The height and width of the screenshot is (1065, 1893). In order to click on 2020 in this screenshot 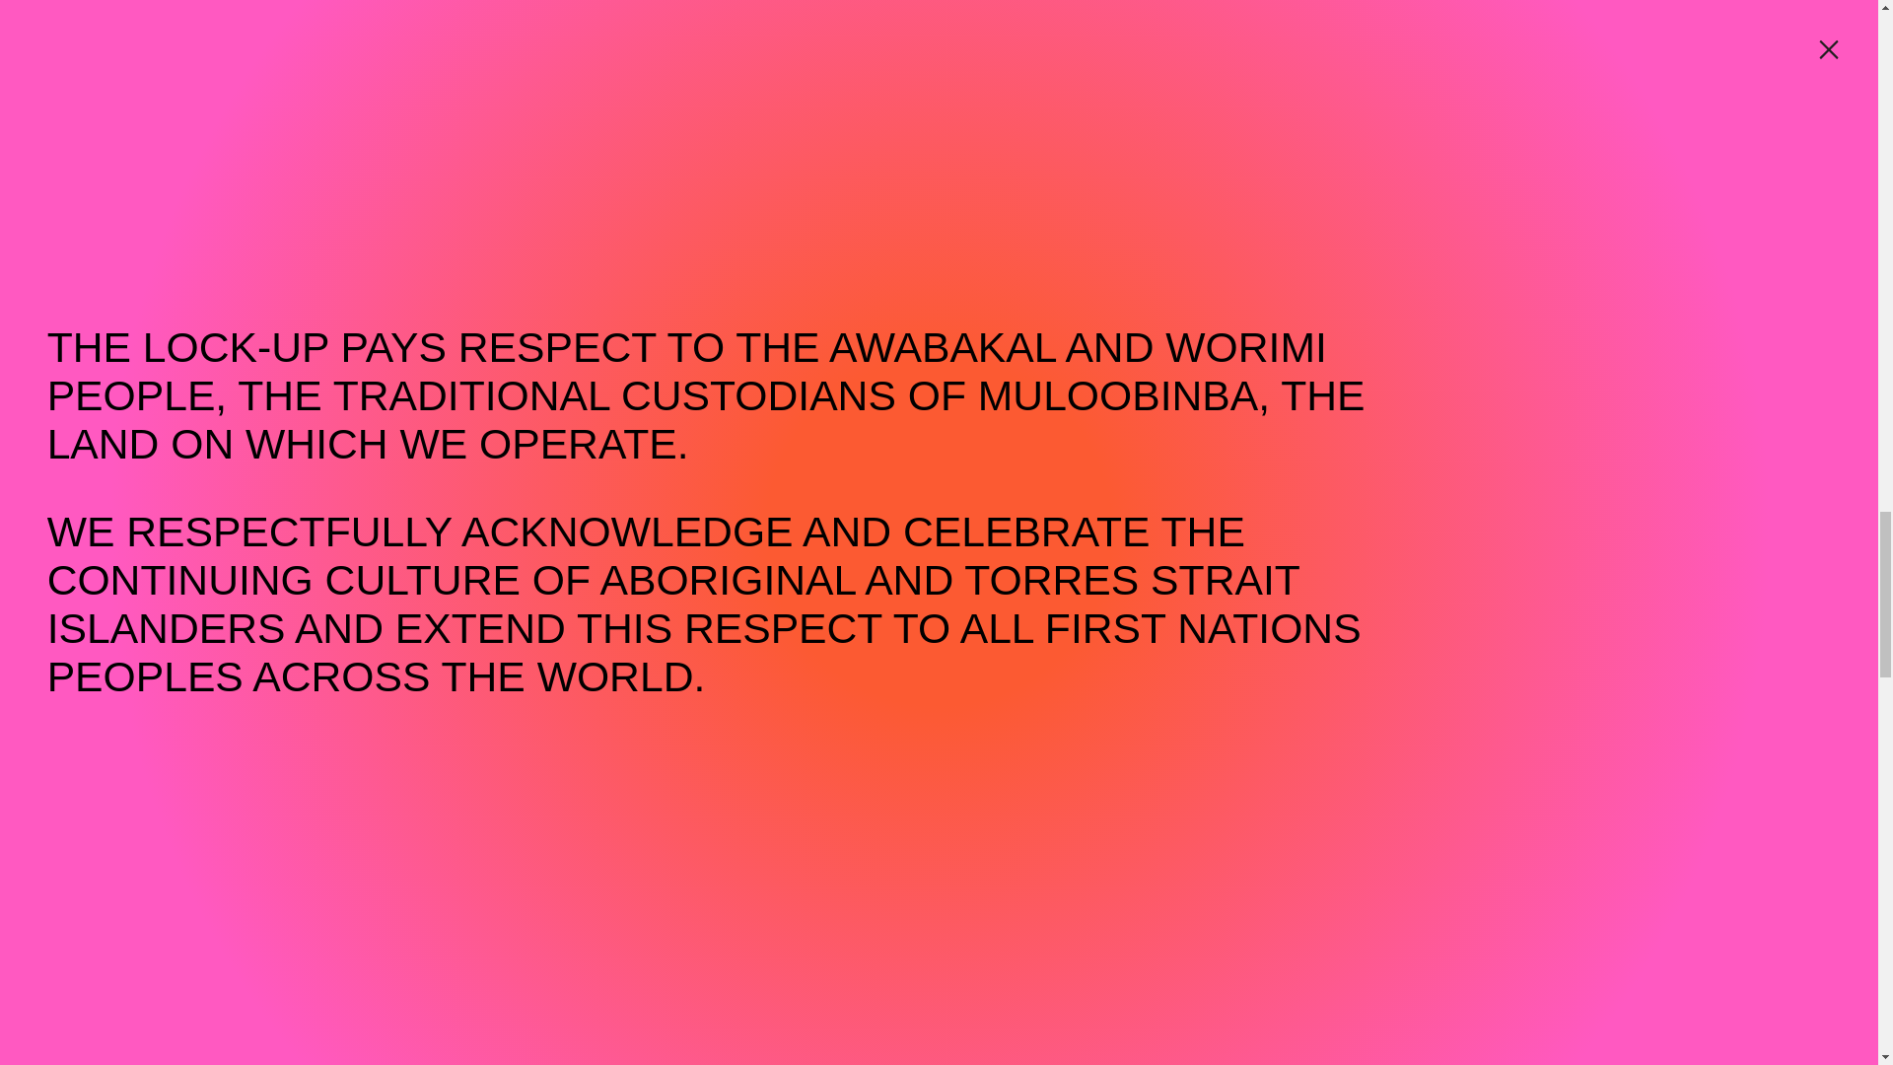, I will do `click(335, 652)`.